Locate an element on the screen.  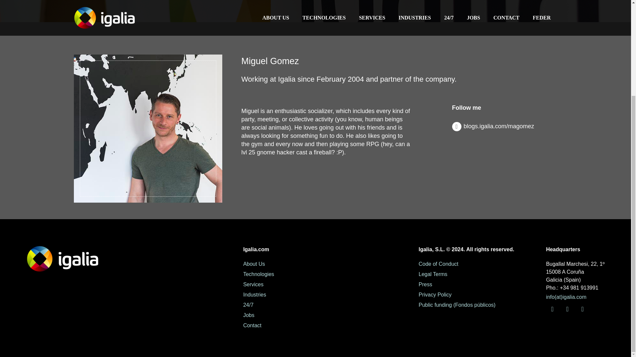
Privacy Policy is located at coordinates (435, 295).